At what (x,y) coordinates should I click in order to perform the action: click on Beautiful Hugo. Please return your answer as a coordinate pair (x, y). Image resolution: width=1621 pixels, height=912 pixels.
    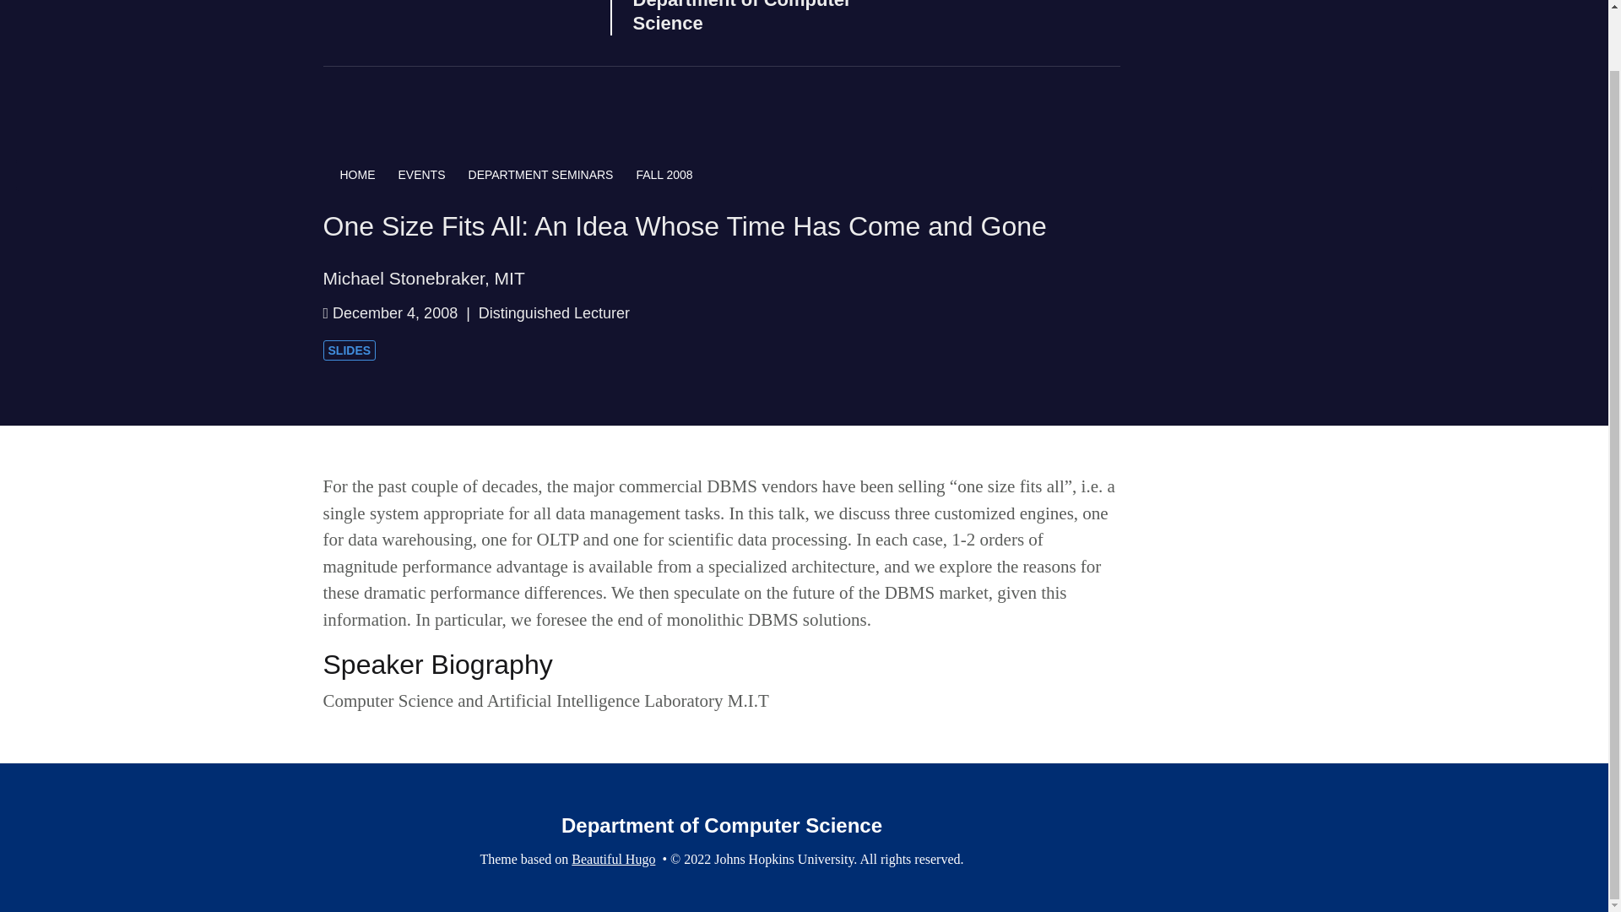
    Looking at the image, I should click on (613, 859).